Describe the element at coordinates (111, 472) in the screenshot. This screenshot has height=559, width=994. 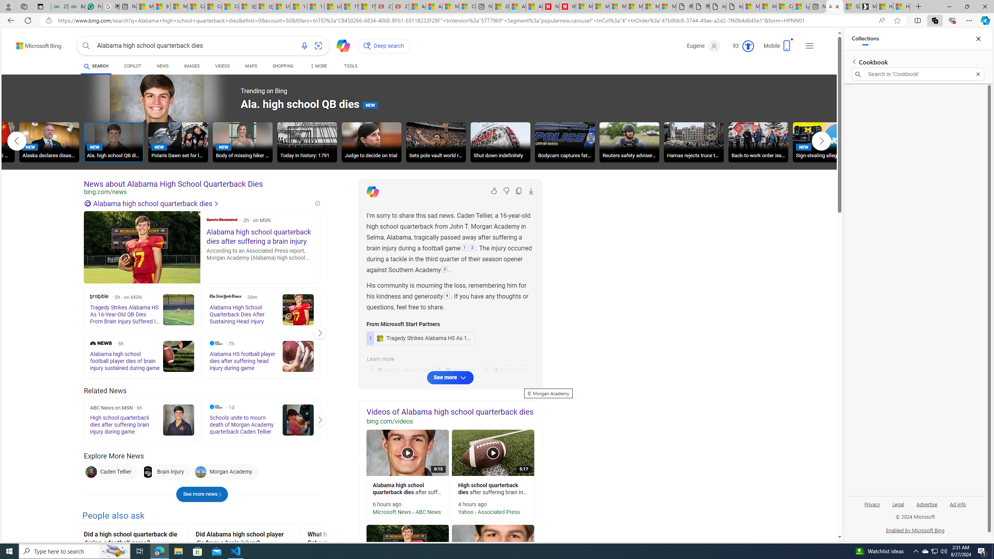
I see `Caden Tellier Caden Tellier` at that location.